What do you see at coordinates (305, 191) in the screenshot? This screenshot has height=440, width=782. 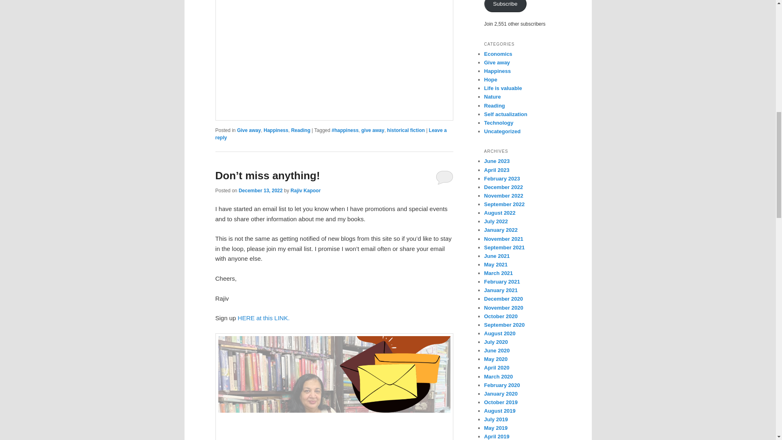 I see `View all posts by Rajiv Kapoor` at bounding box center [305, 191].